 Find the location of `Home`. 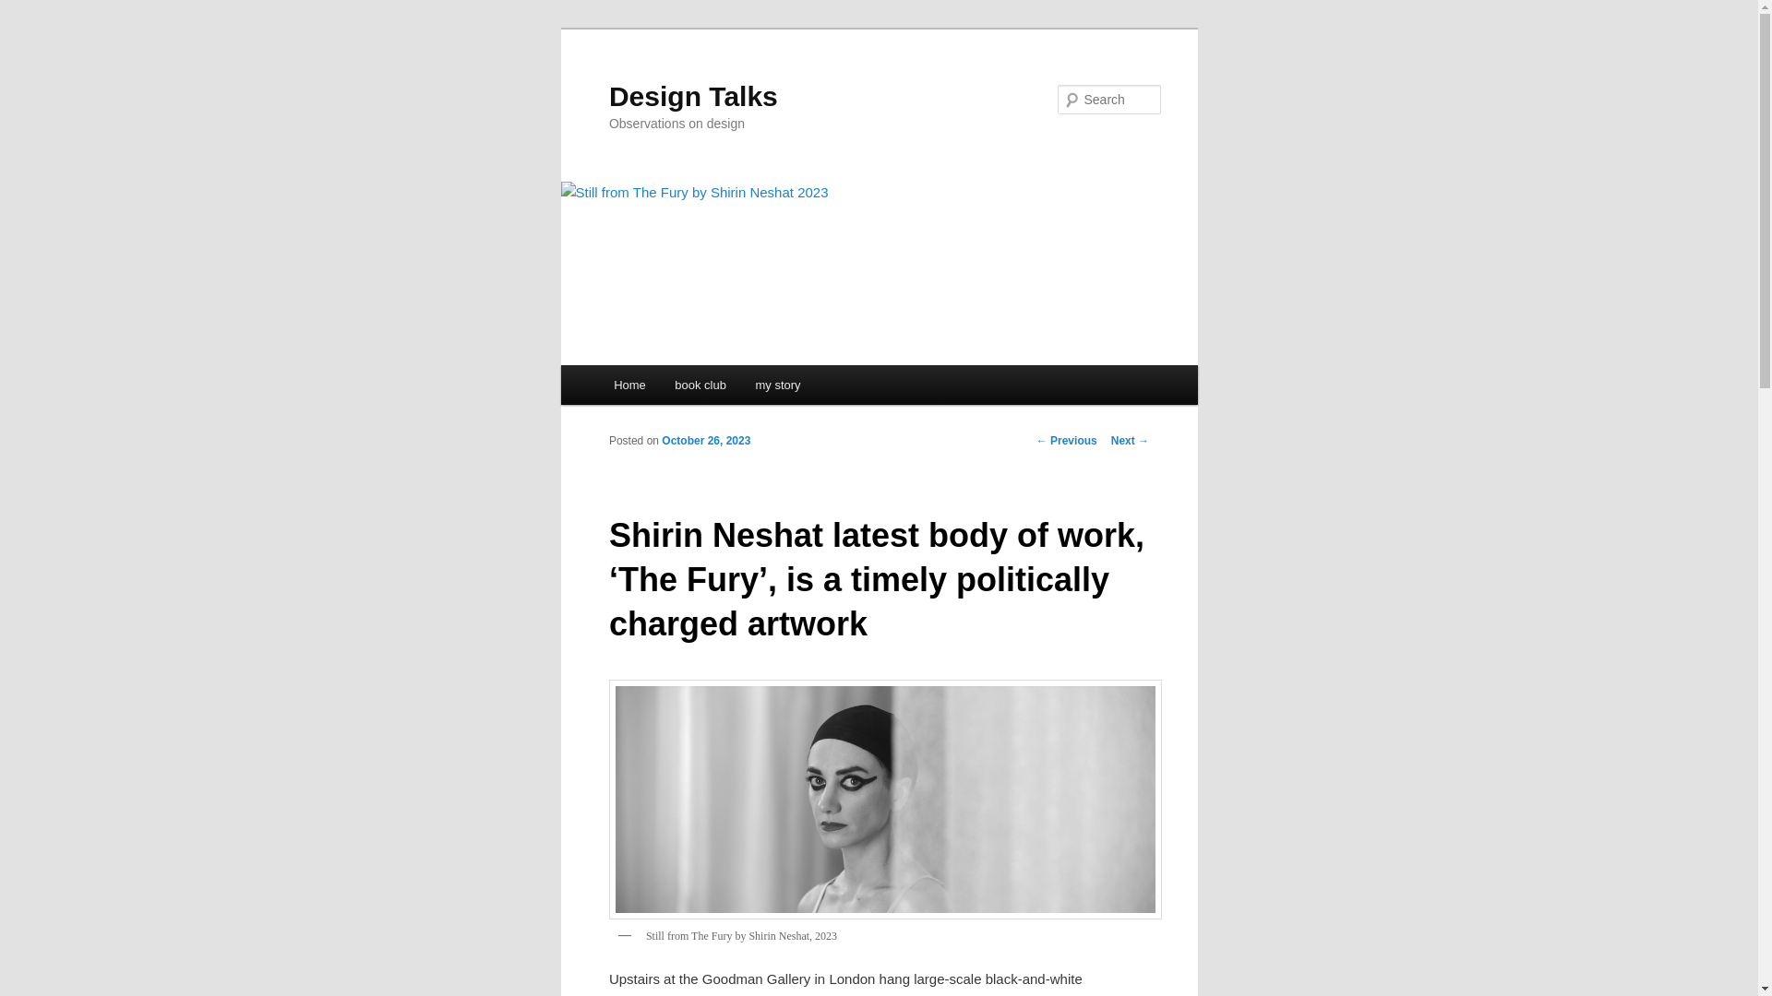

Home is located at coordinates (629, 385).